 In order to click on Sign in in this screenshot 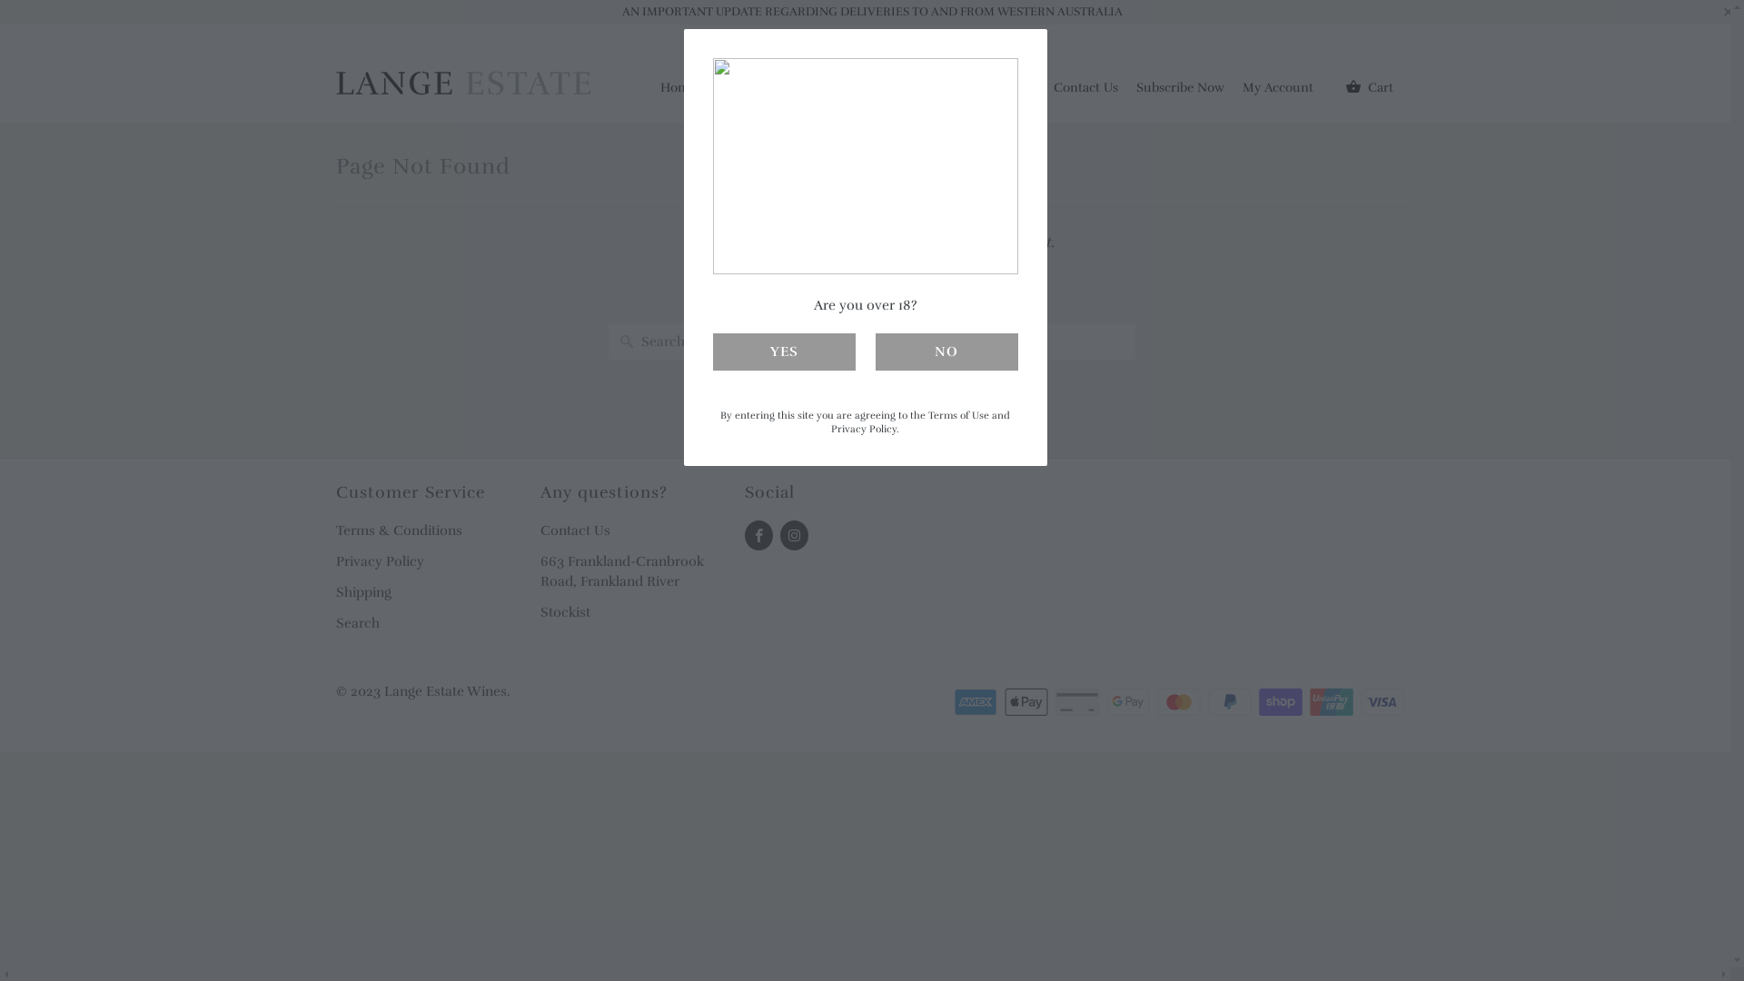, I will do `click(1388, 48)`.